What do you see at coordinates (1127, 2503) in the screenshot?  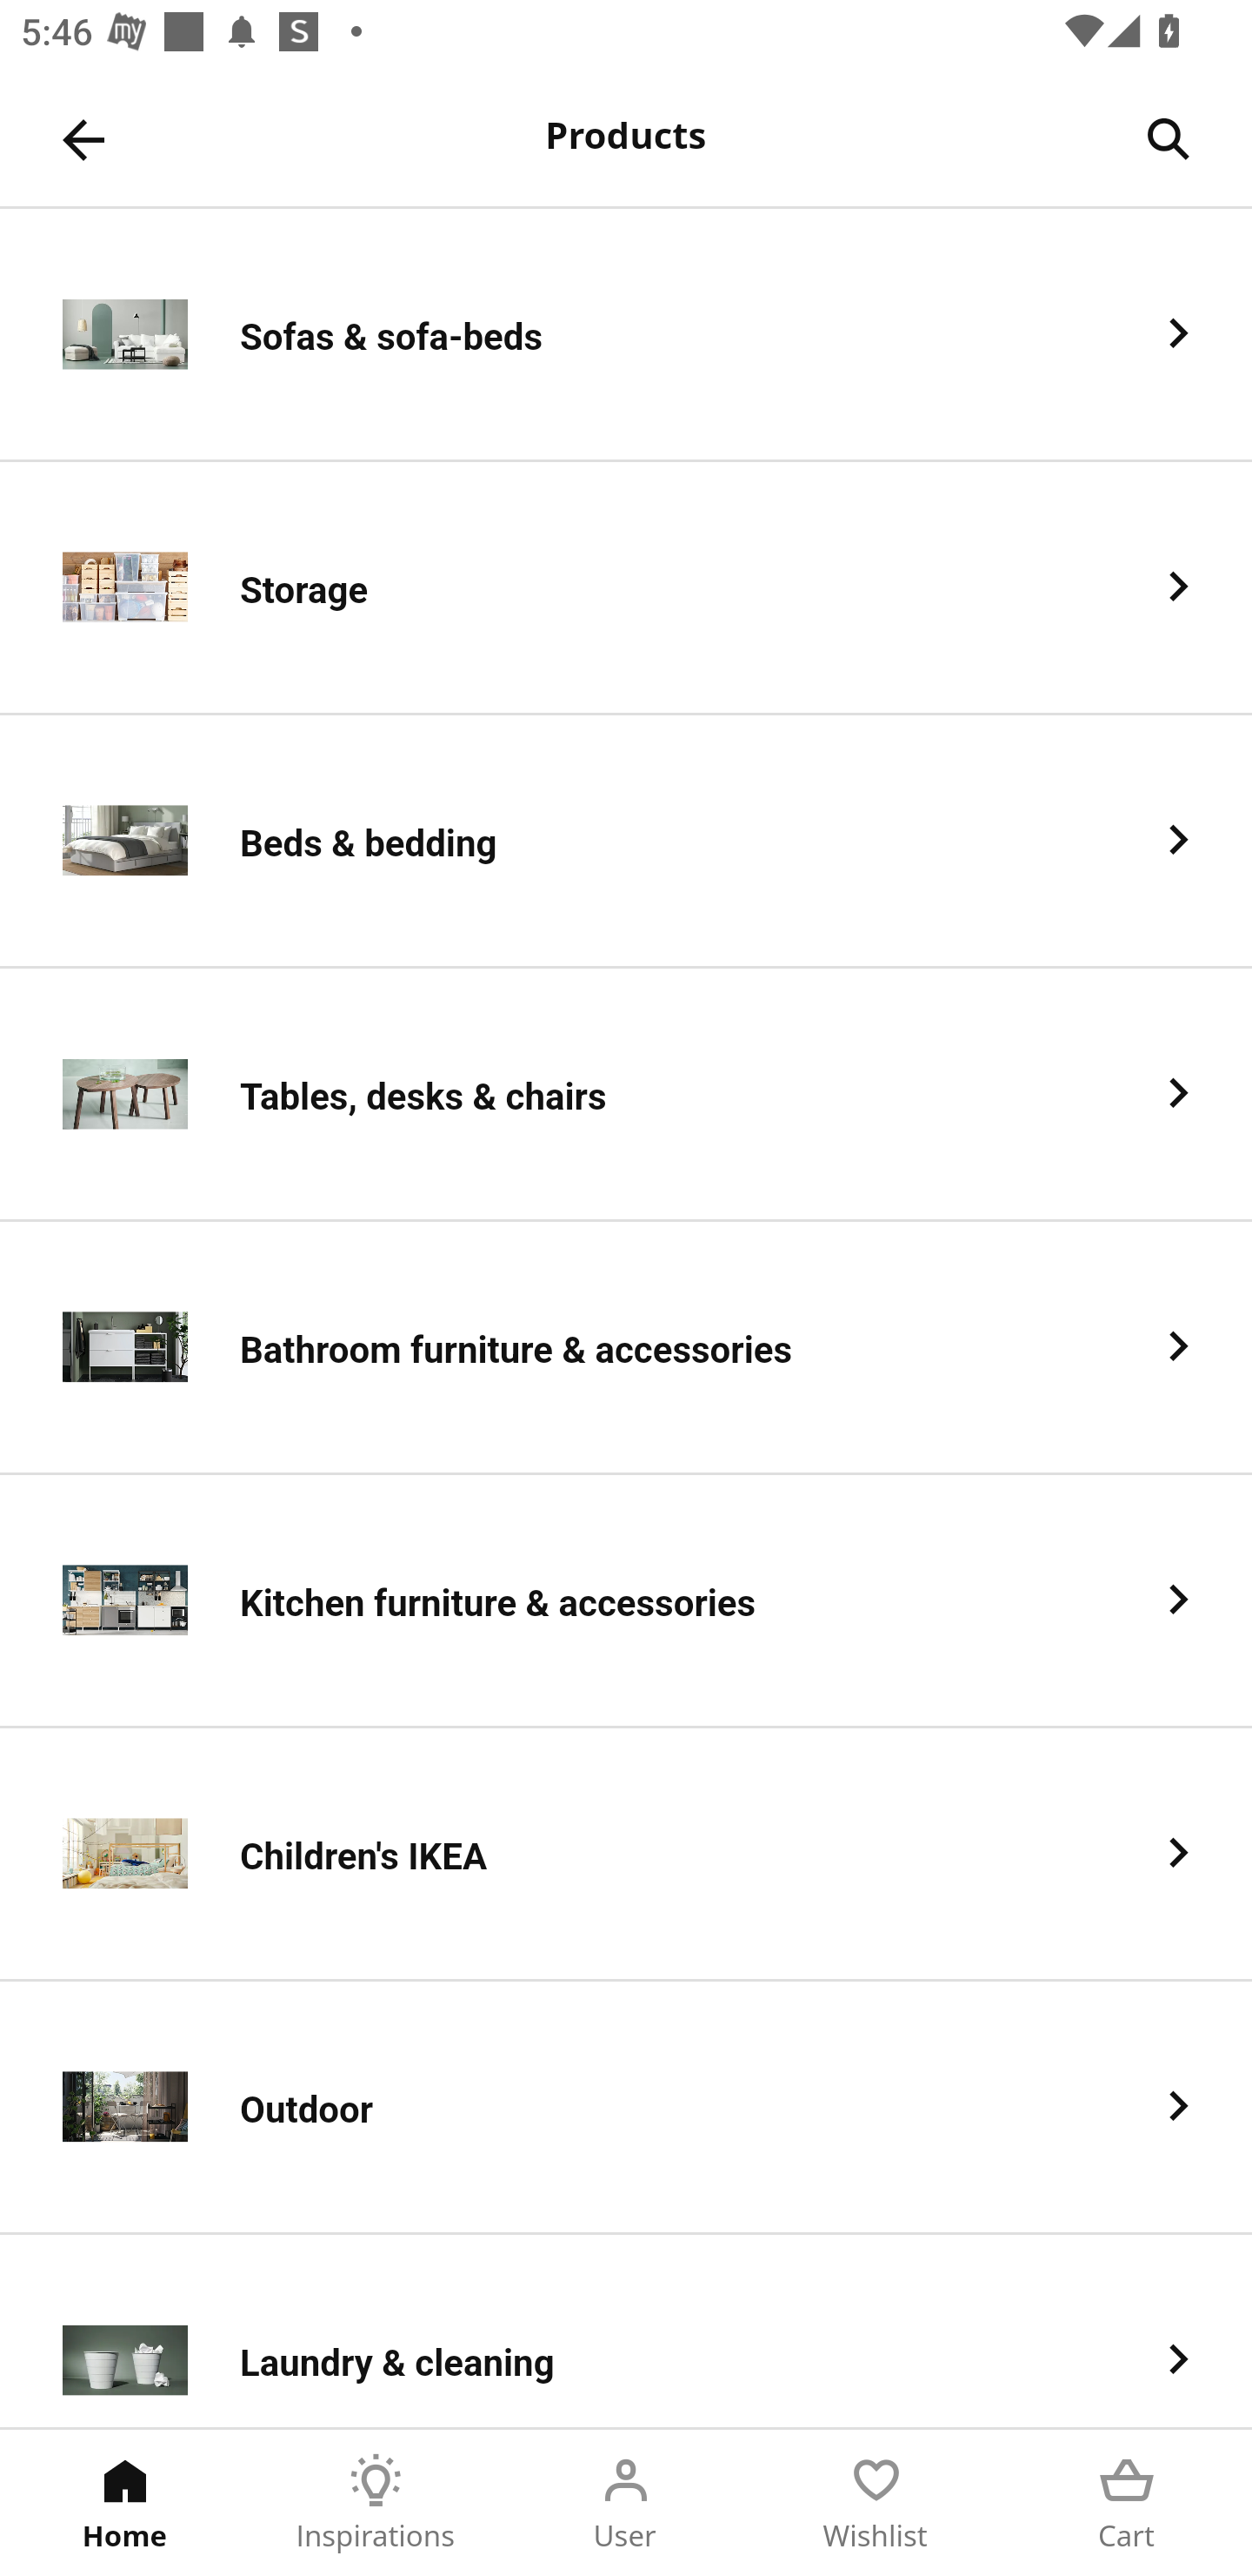 I see `Cart
Tab 5 of 5` at bounding box center [1127, 2503].